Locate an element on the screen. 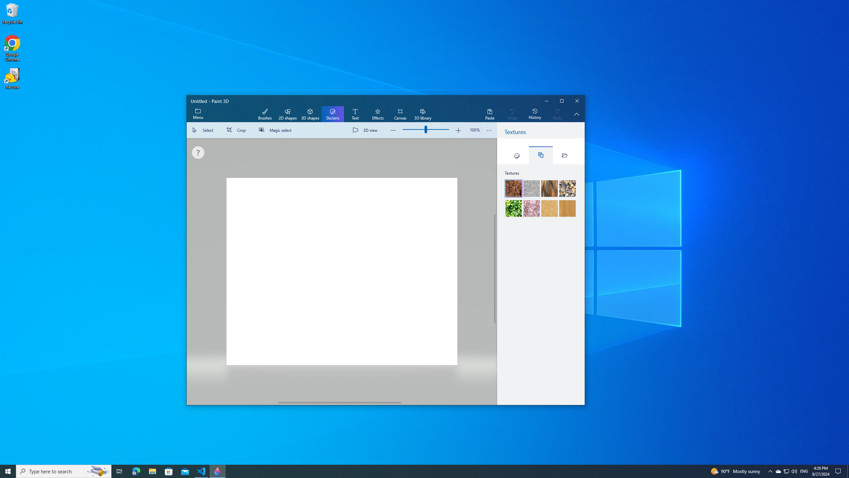 This screenshot has height=478, width=849. Hide description is located at coordinates (577, 114).